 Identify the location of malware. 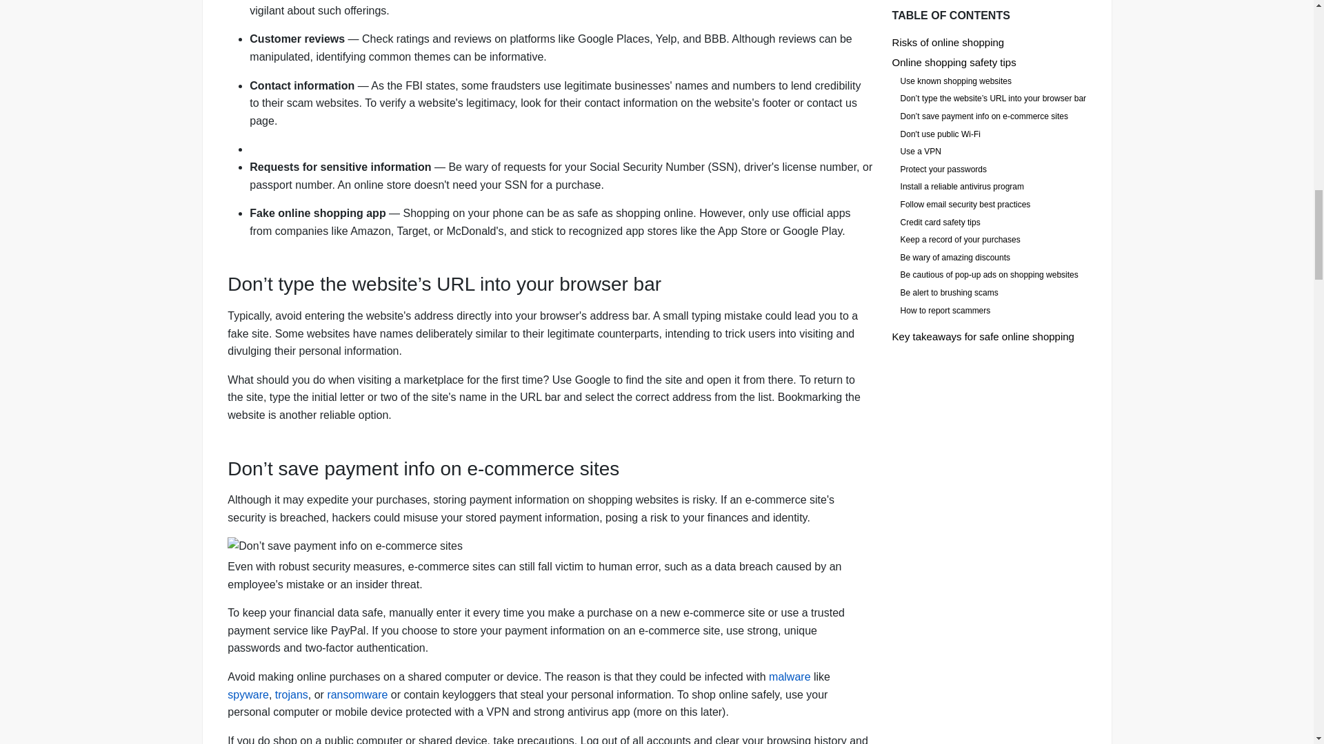
(790, 676).